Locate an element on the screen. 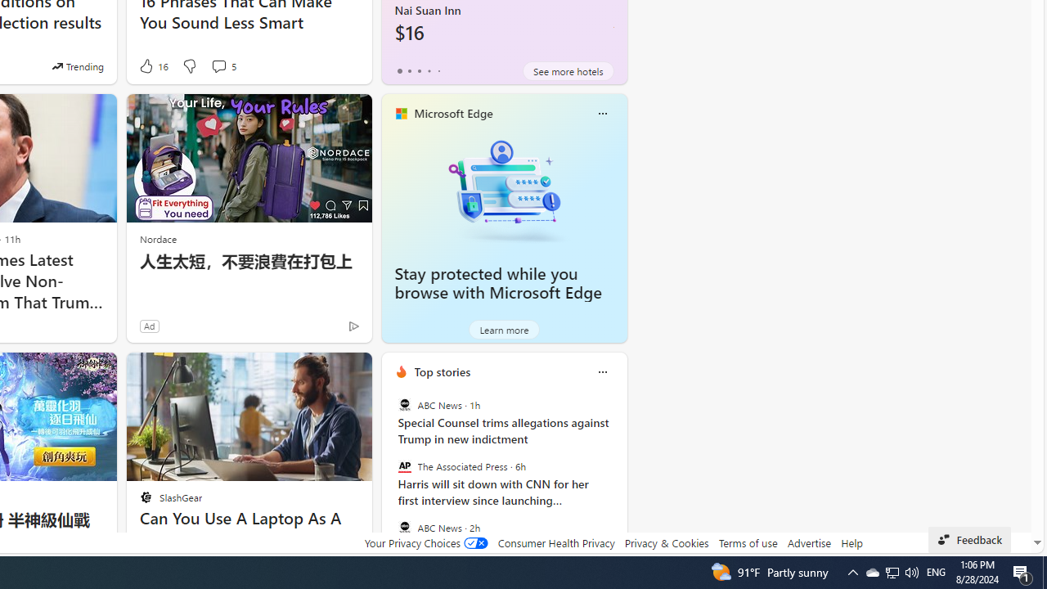 This screenshot has width=1047, height=589. See more hotels is located at coordinates (568, 70).